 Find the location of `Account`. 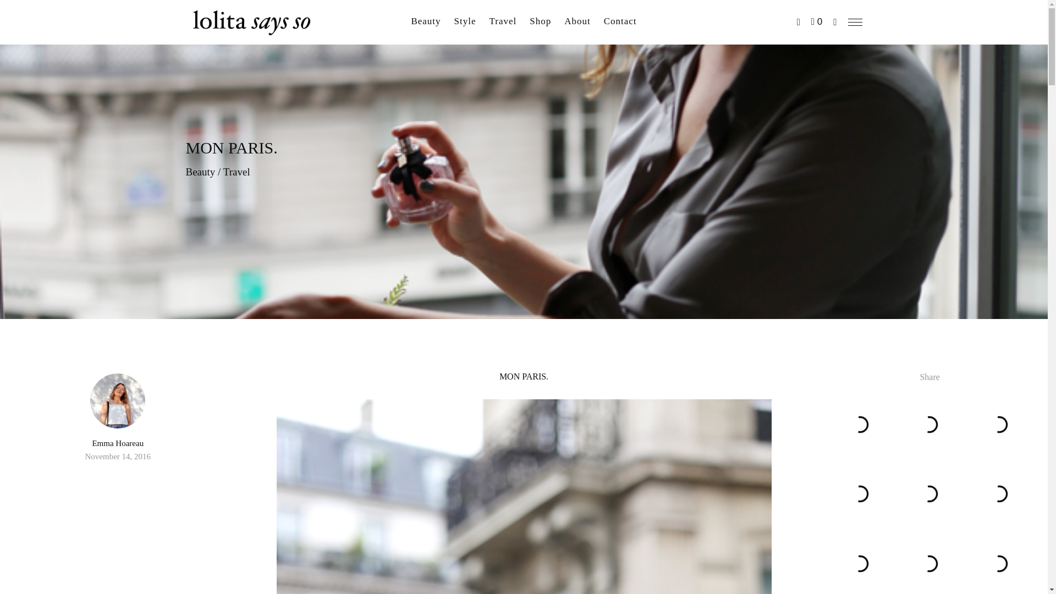

Account is located at coordinates (798, 22).